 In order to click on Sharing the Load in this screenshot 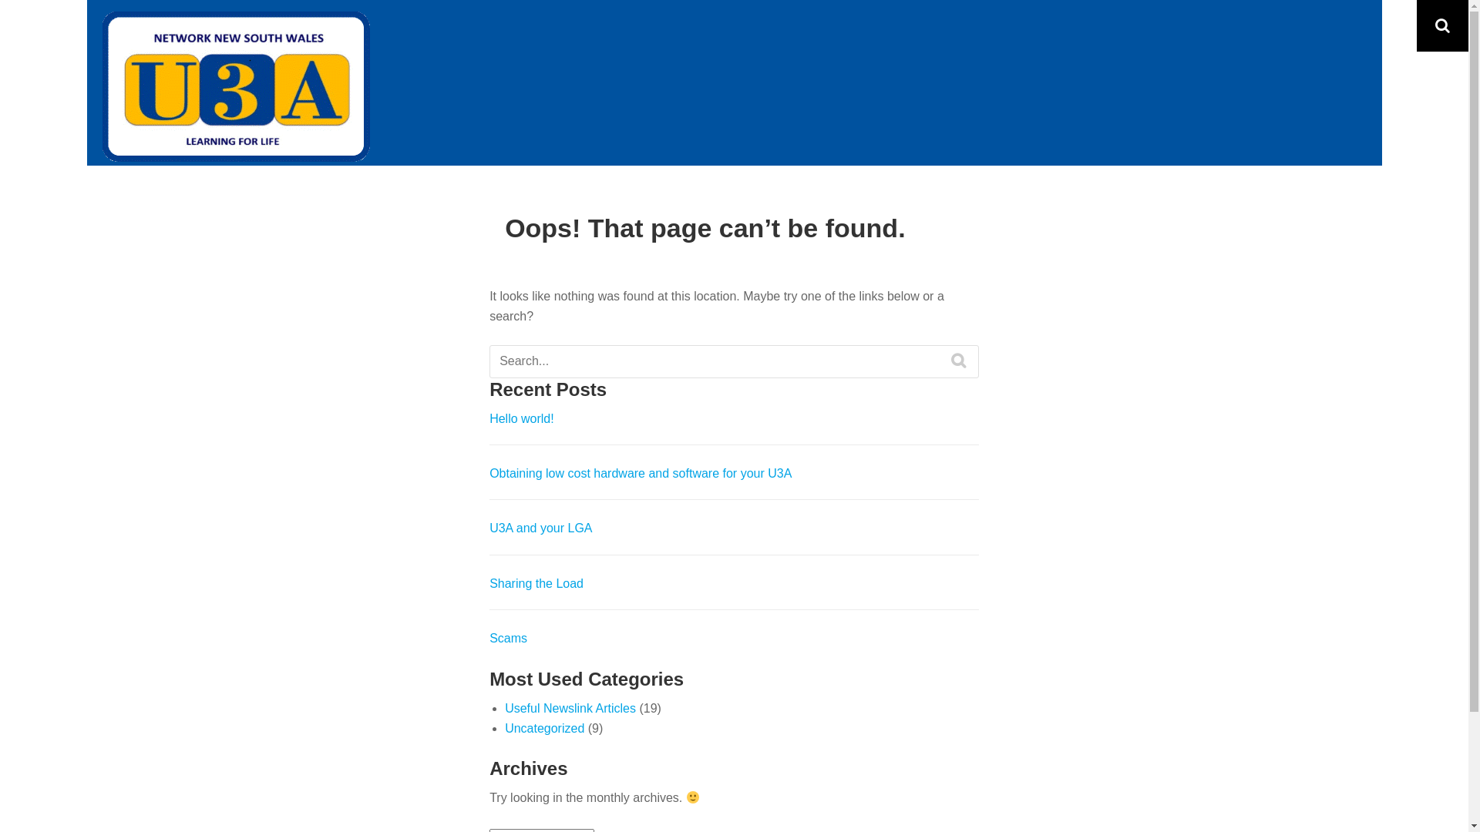, I will do `click(536, 584)`.